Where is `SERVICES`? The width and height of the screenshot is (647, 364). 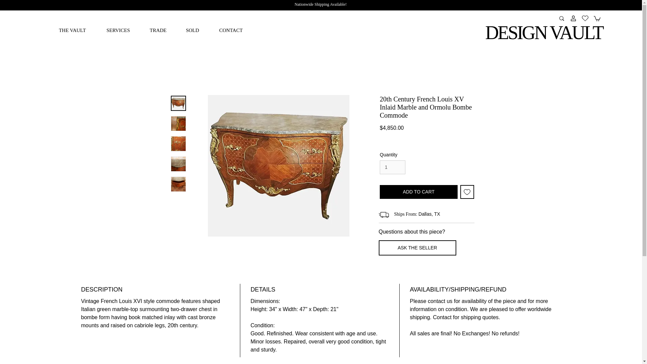 SERVICES is located at coordinates (118, 30).